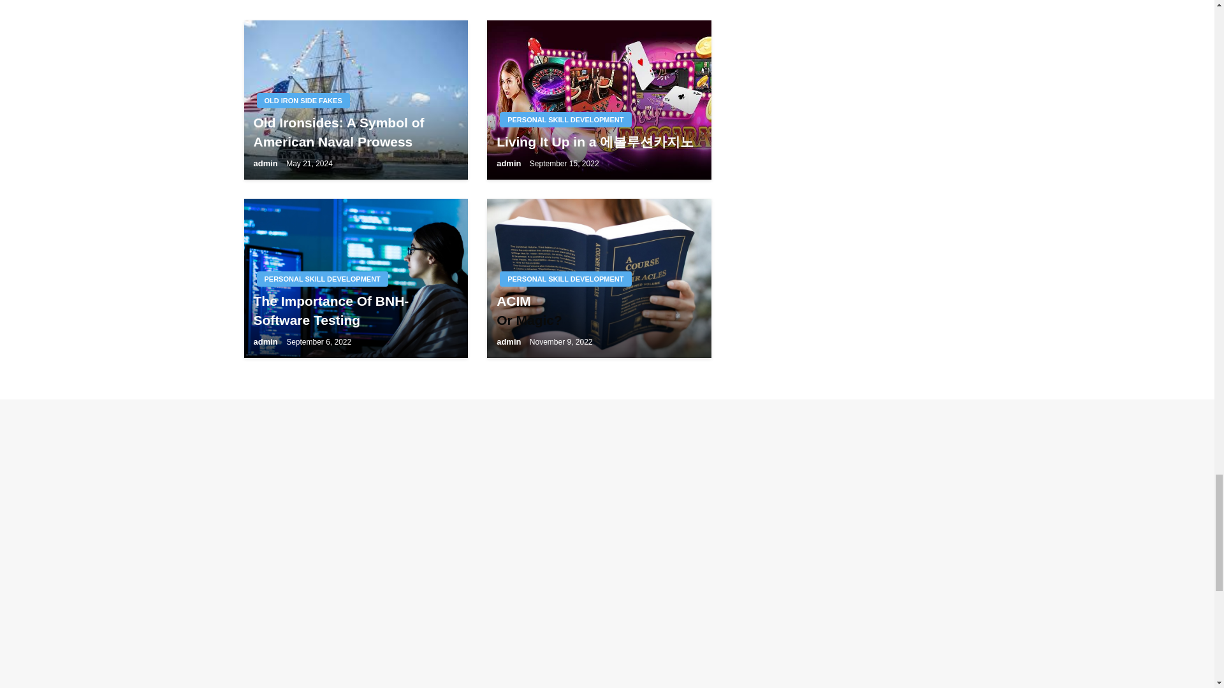 The width and height of the screenshot is (1224, 688). What do you see at coordinates (302, 100) in the screenshot?
I see `OLD IRON SIDE FAKES` at bounding box center [302, 100].